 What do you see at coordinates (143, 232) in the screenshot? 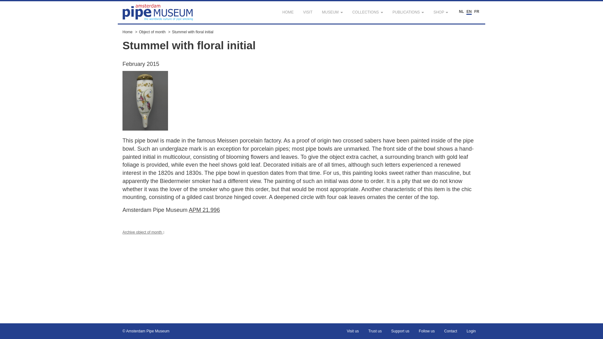
I see `Archive object of month` at bounding box center [143, 232].